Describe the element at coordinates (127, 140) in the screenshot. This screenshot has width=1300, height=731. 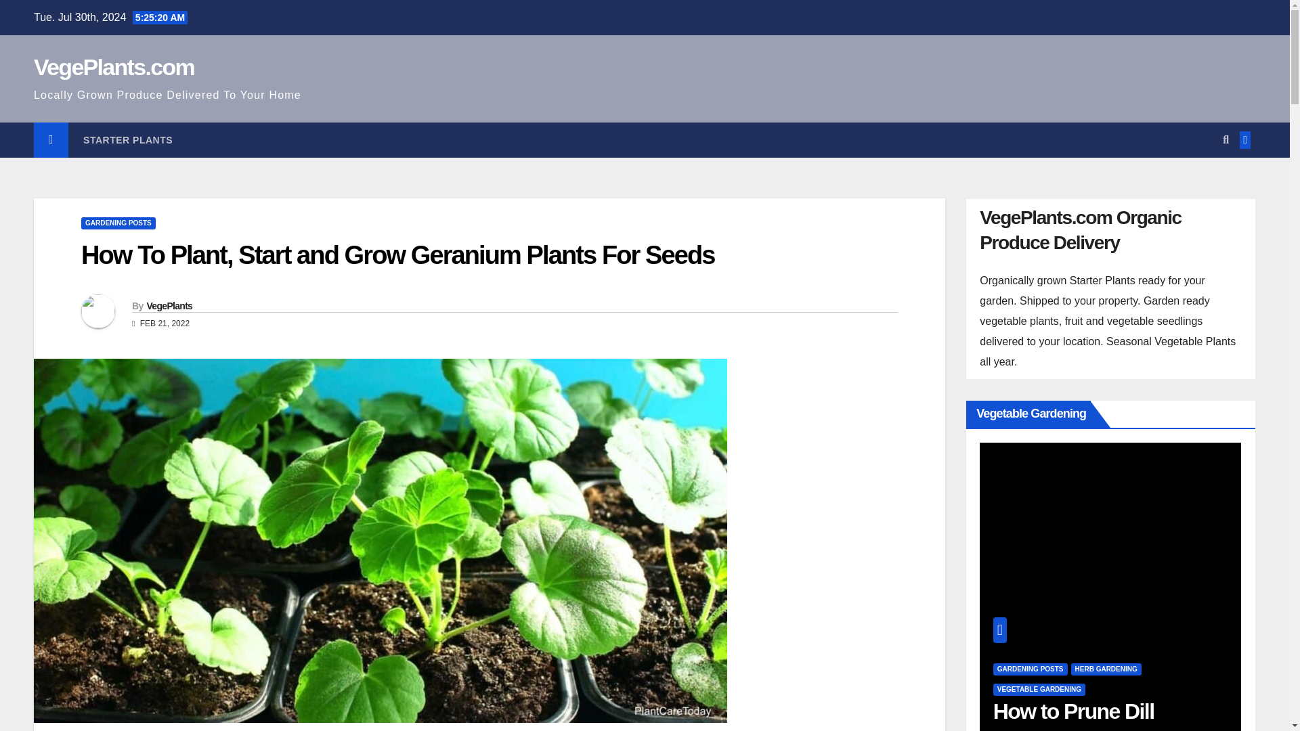
I see `STARTER PLANTS` at that location.